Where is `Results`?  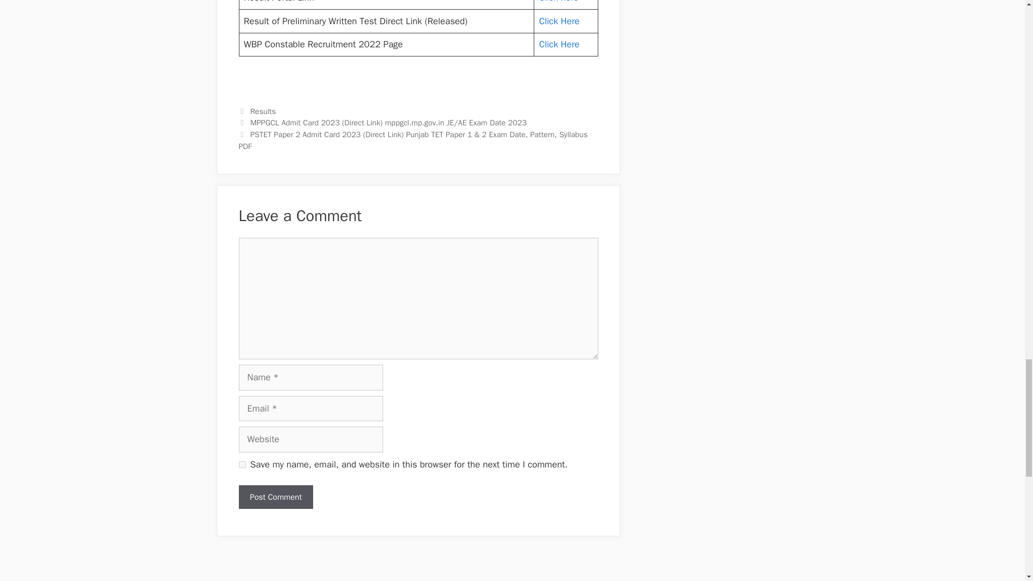
Results is located at coordinates (263, 111).